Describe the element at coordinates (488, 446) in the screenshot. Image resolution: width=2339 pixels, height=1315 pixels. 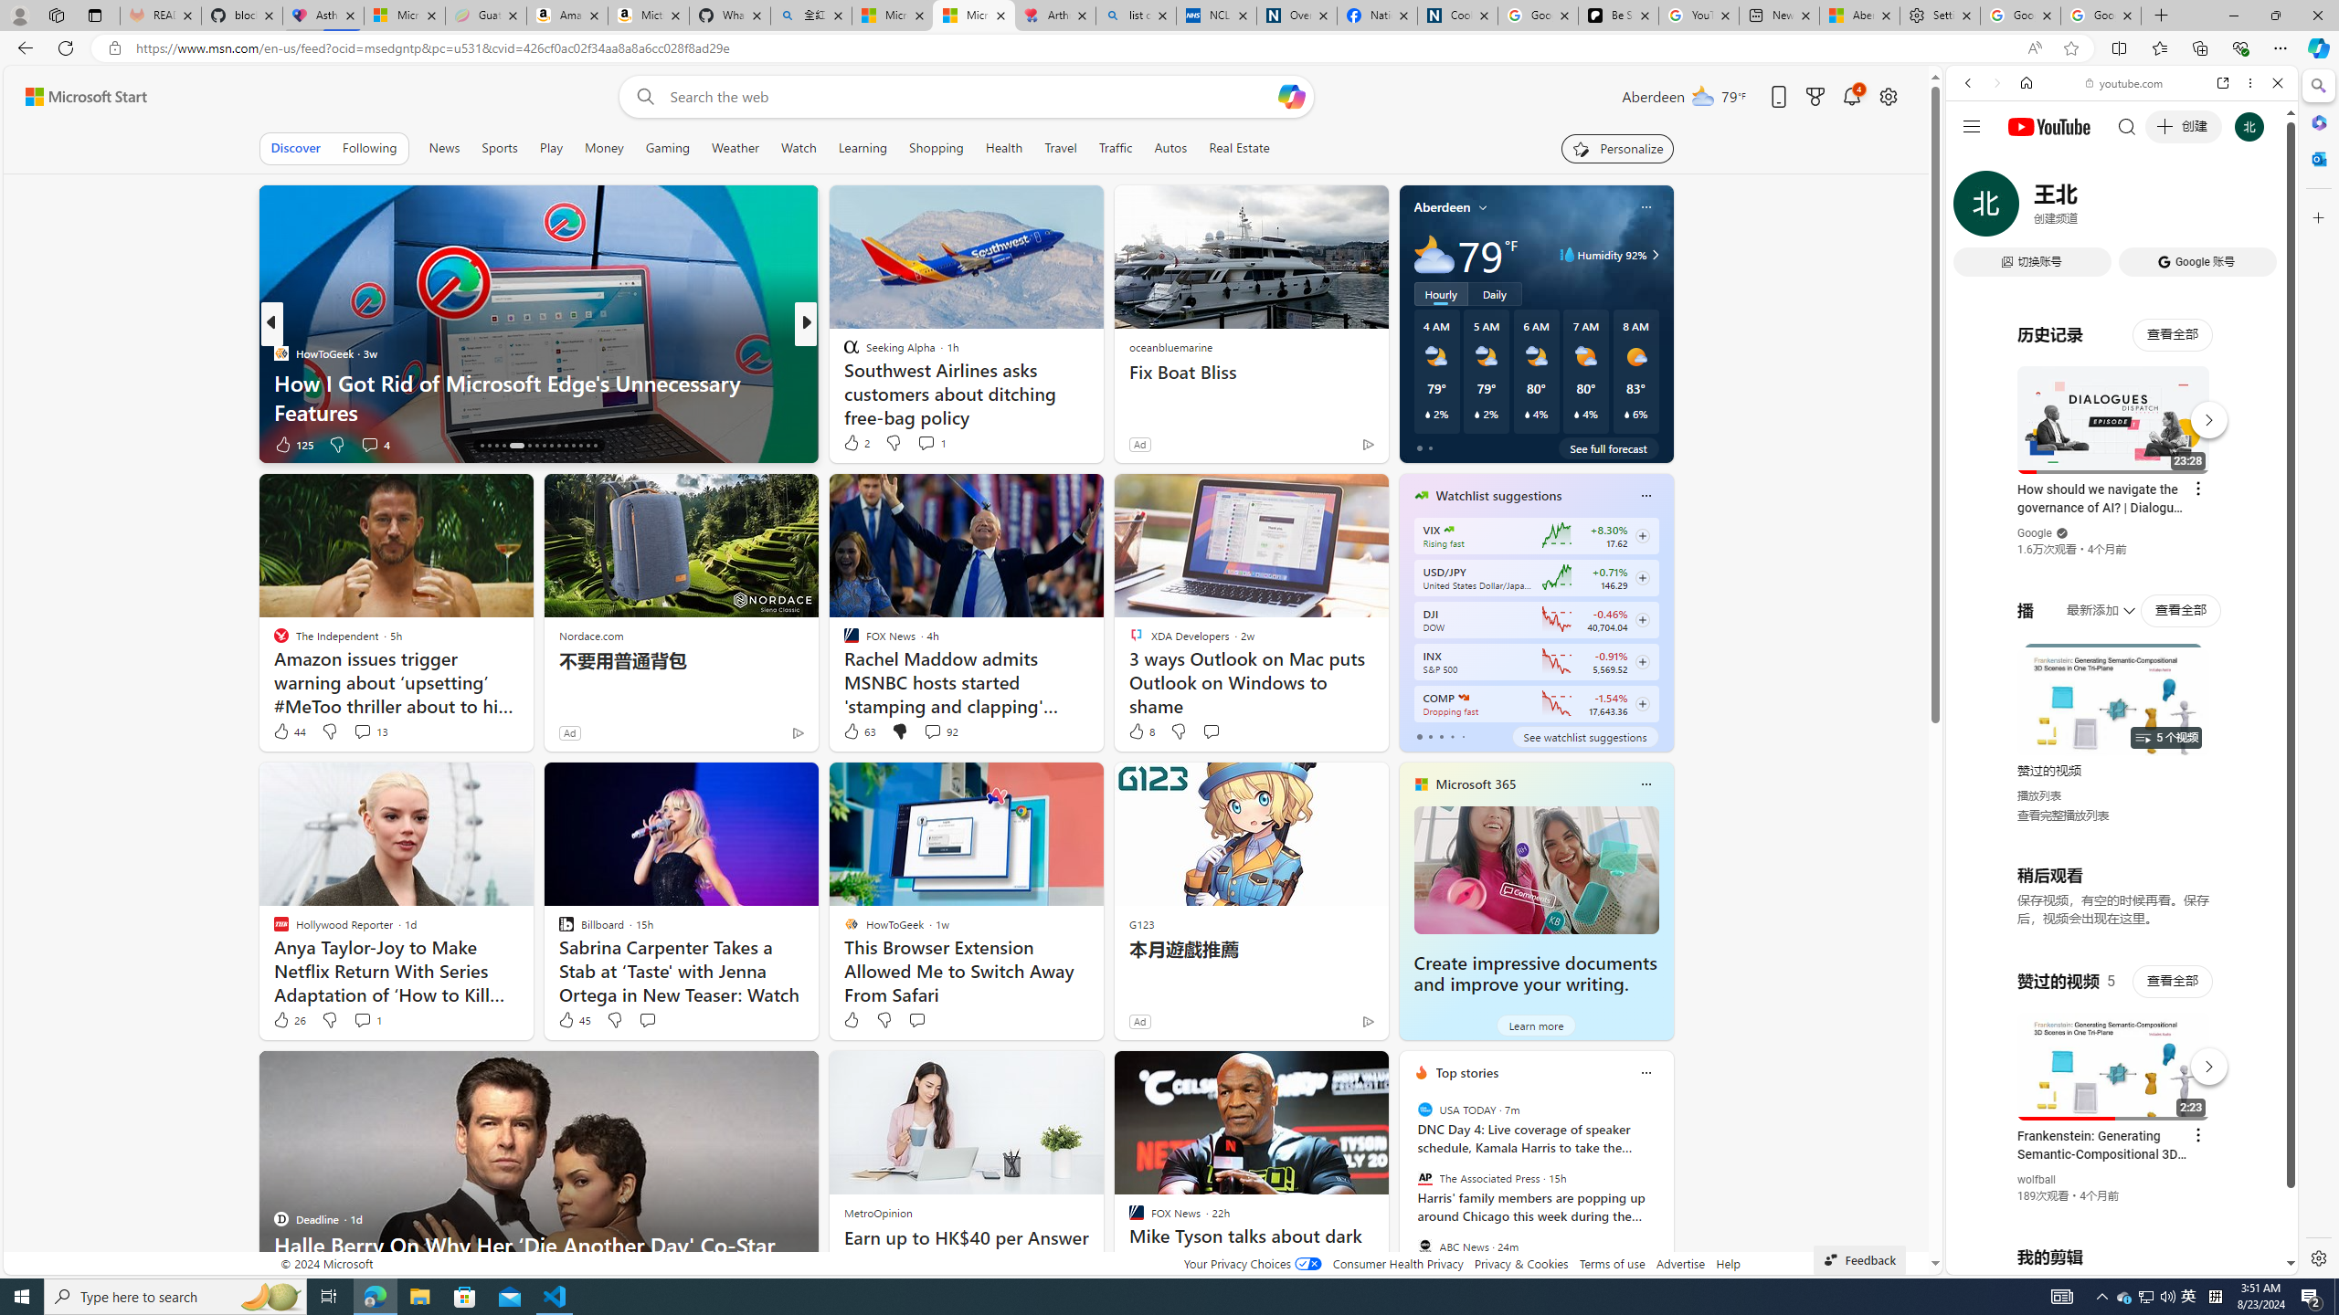
I see `AutomationID: tab-17` at that location.